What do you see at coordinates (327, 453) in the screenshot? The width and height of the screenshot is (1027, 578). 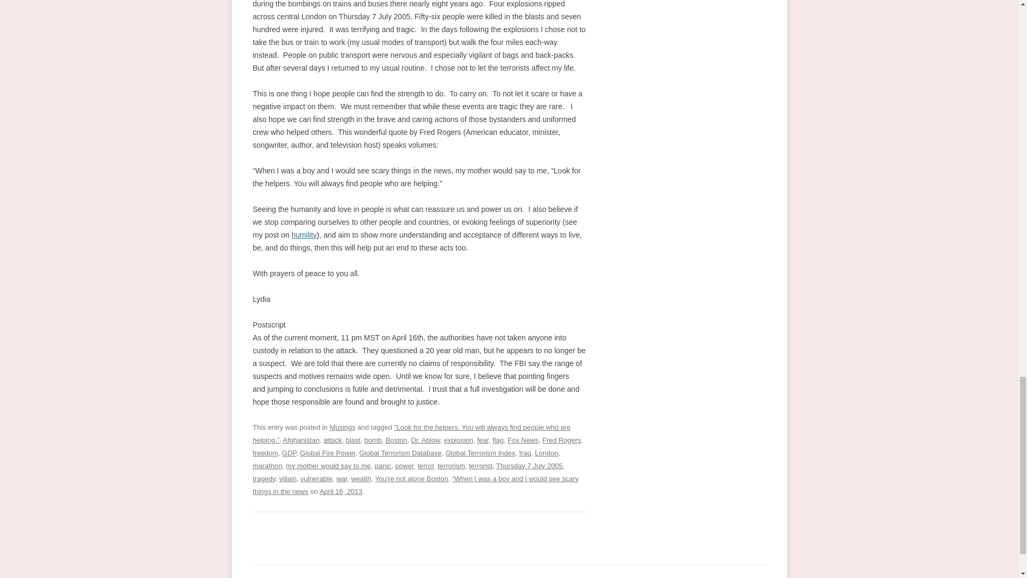 I see `Global Fire Power` at bounding box center [327, 453].